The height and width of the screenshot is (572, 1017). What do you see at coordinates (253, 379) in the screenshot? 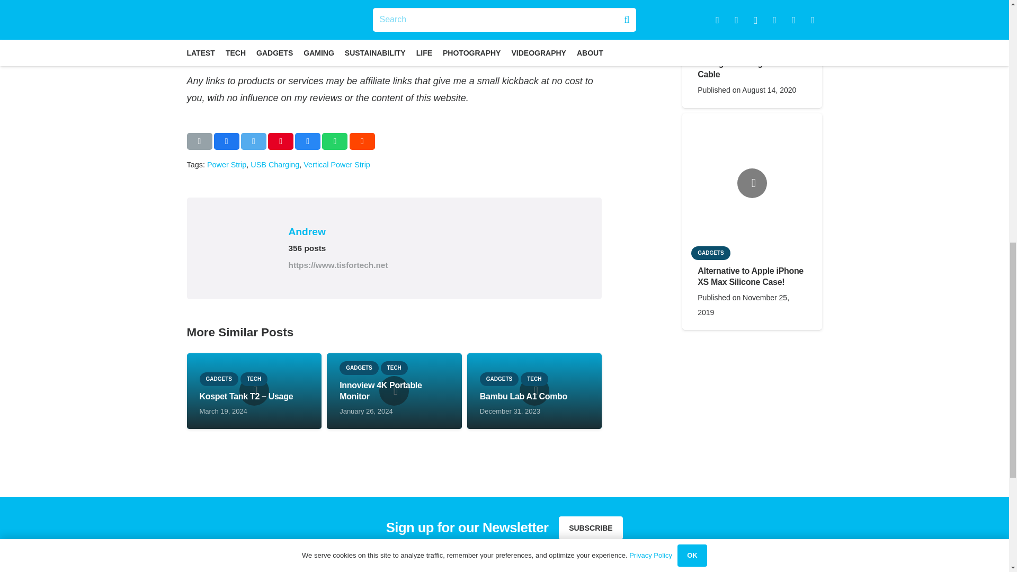
I see `TECH` at bounding box center [253, 379].